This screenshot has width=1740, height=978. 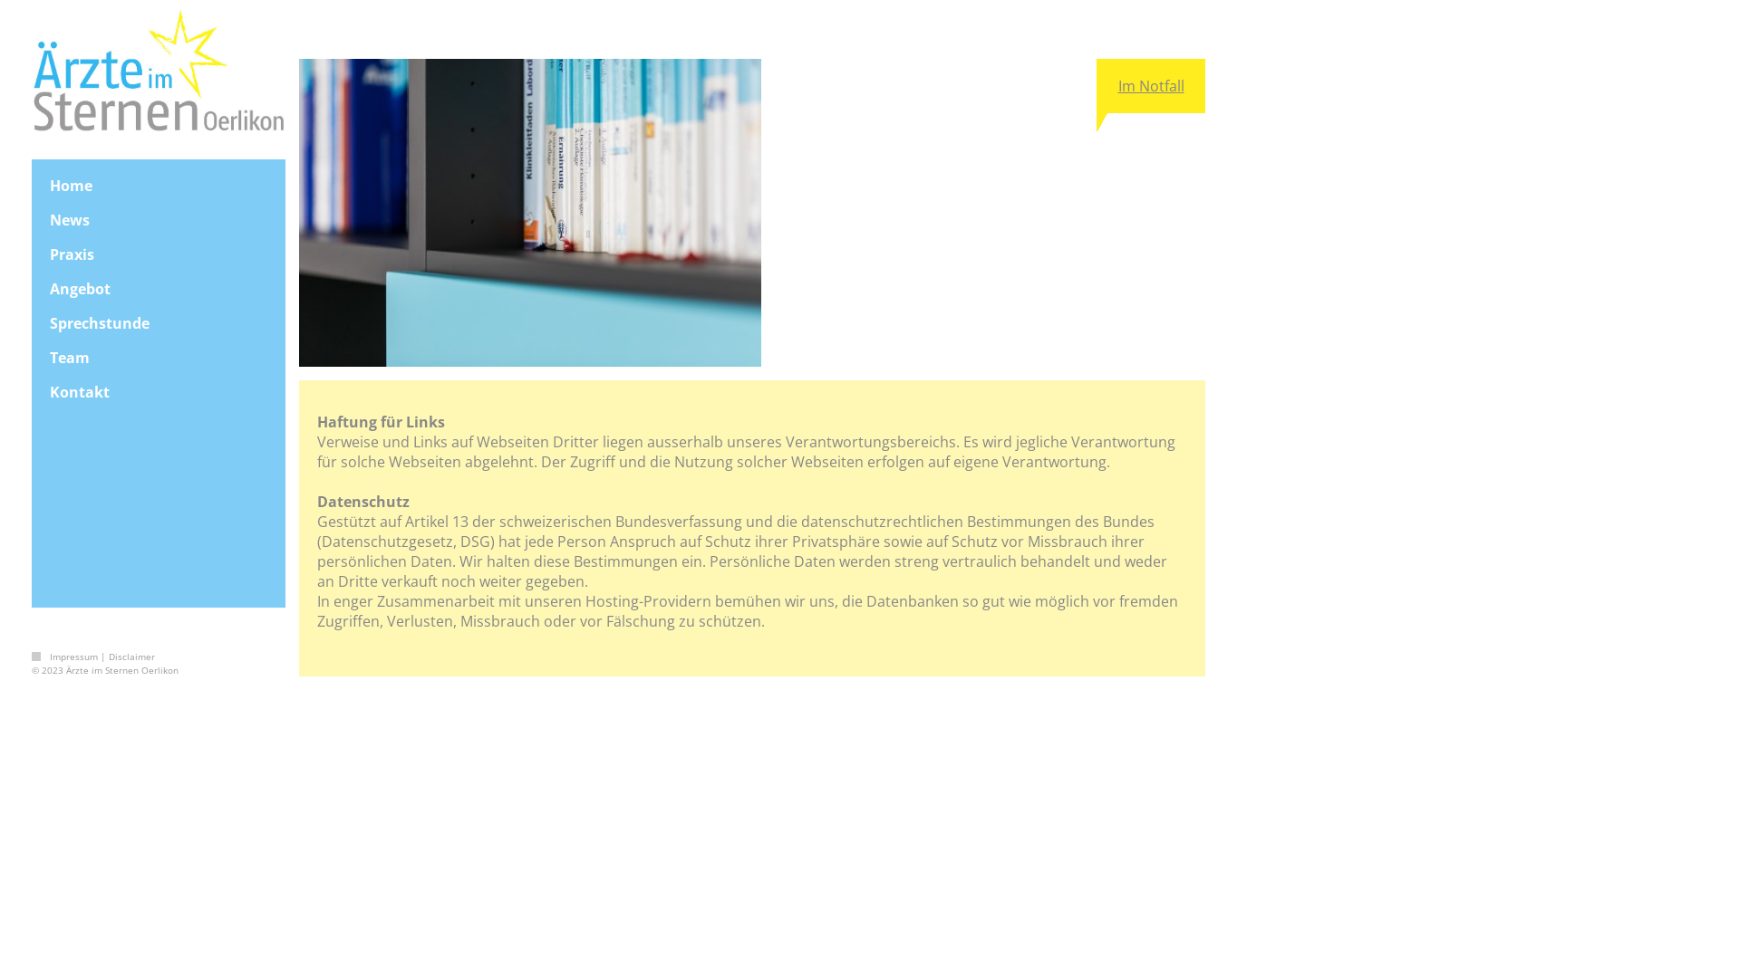 What do you see at coordinates (159, 392) in the screenshot?
I see `Kontakt` at bounding box center [159, 392].